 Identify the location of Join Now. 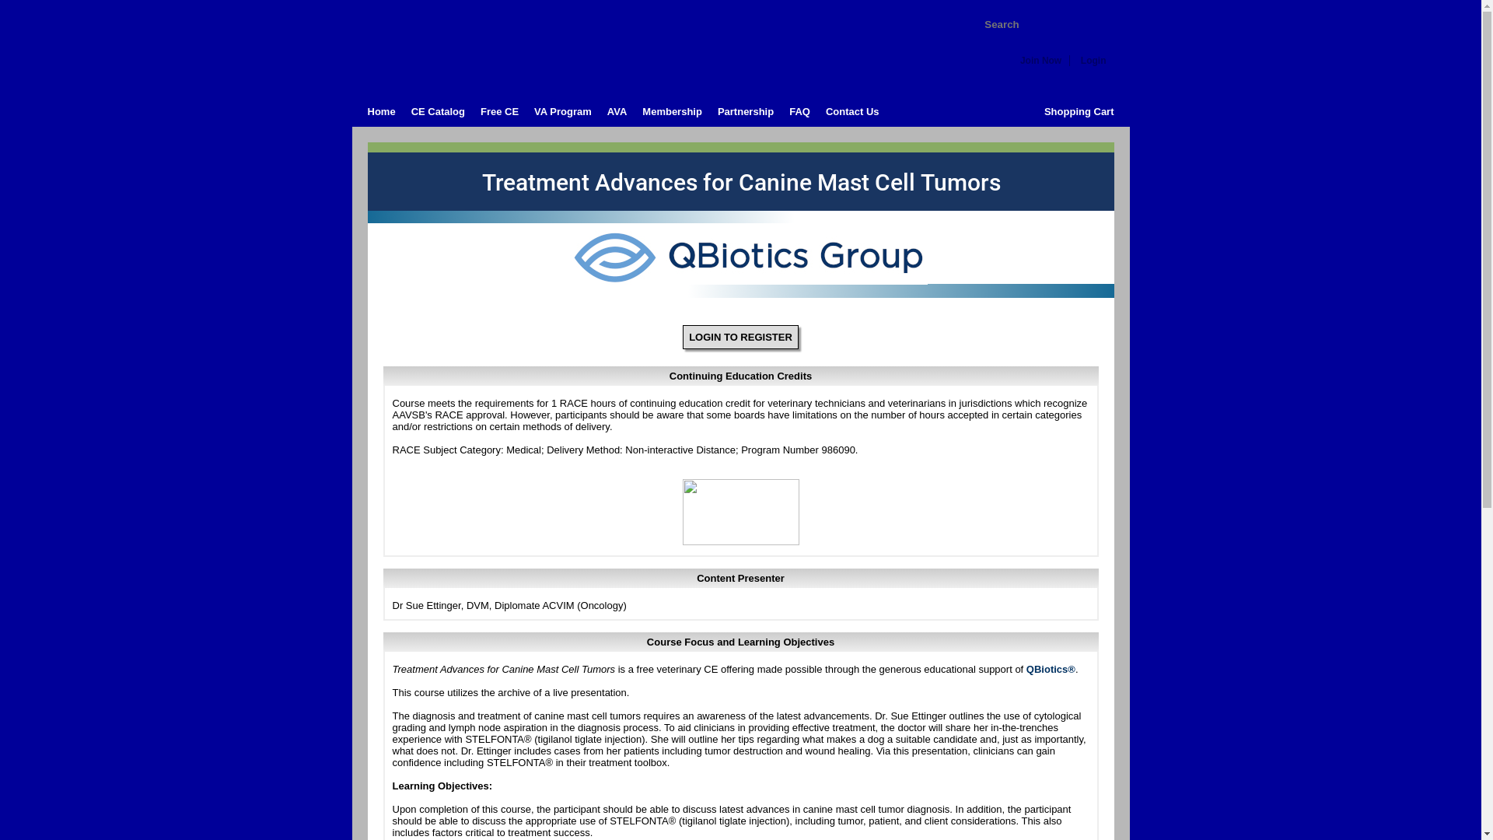
(1040, 61).